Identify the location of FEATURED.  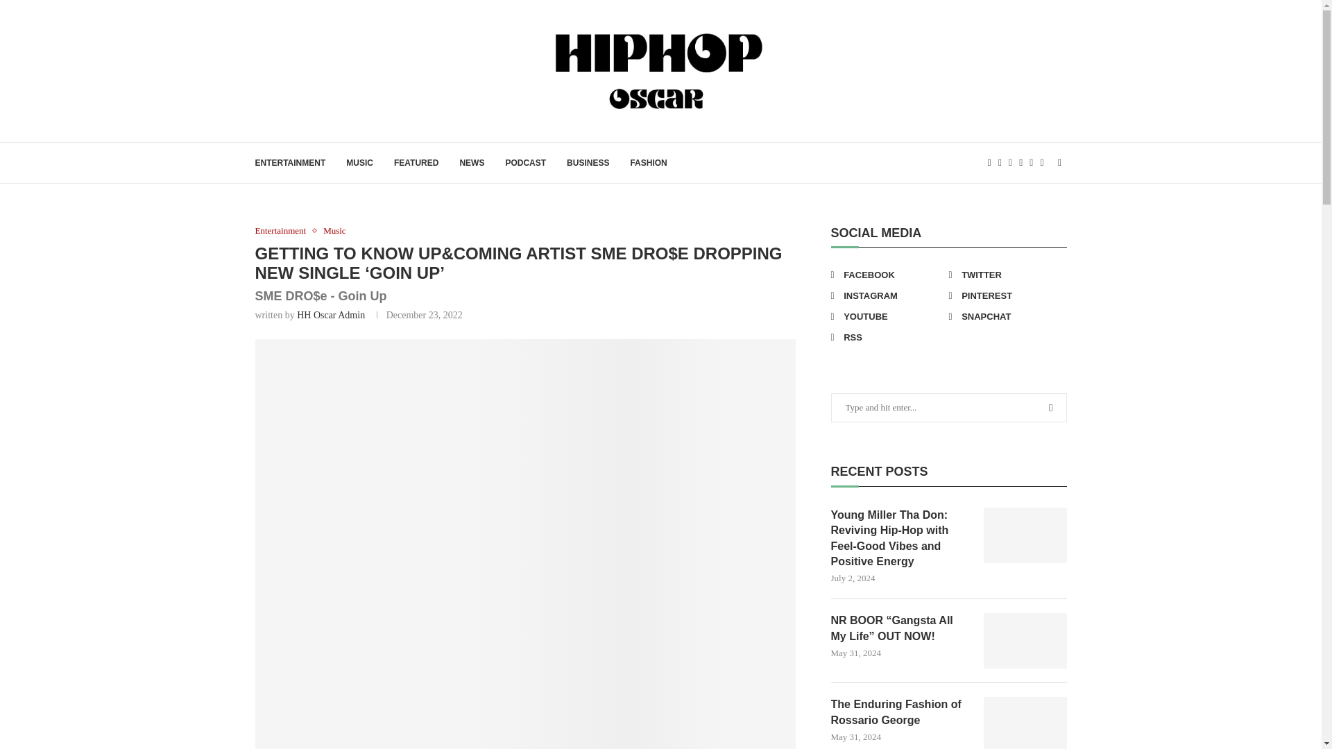
(416, 162).